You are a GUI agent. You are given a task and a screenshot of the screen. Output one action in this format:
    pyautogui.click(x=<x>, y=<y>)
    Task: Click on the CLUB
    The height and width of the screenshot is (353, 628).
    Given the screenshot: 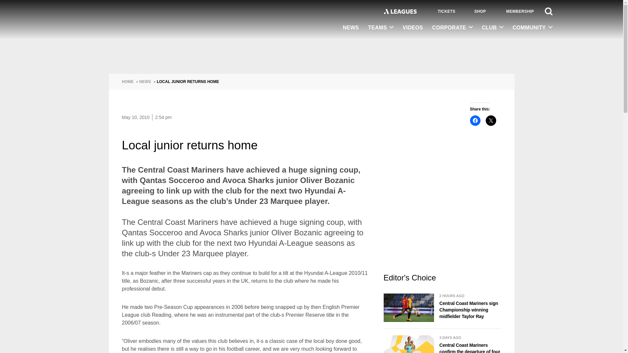 What is the action you would take?
    pyautogui.click(x=493, y=28)
    